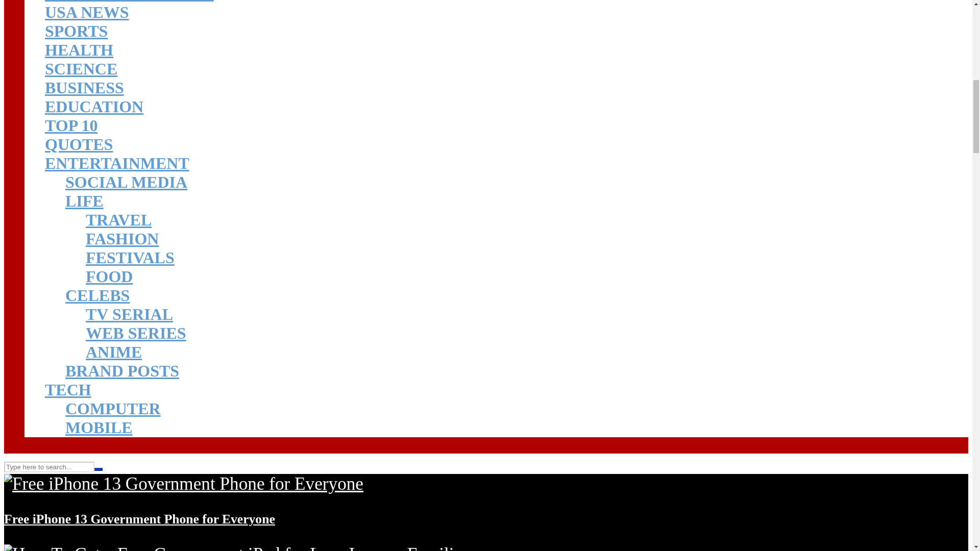 This screenshot has height=551, width=980. What do you see at coordinates (130, 257) in the screenshot?
I see `FESTIVALS` at bounding box center [130, 257].